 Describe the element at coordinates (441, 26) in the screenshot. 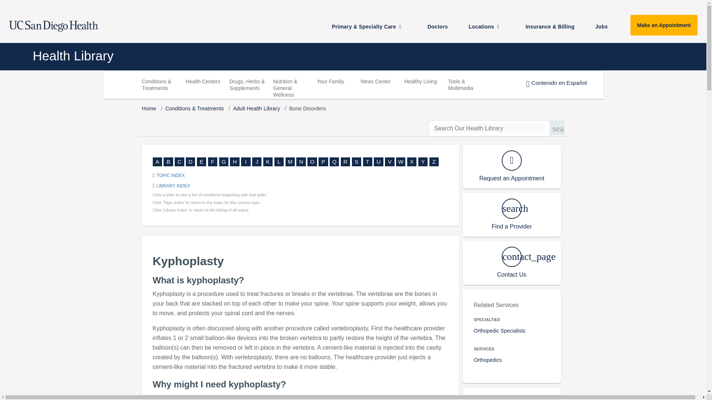

I see `Doctors` at that location.